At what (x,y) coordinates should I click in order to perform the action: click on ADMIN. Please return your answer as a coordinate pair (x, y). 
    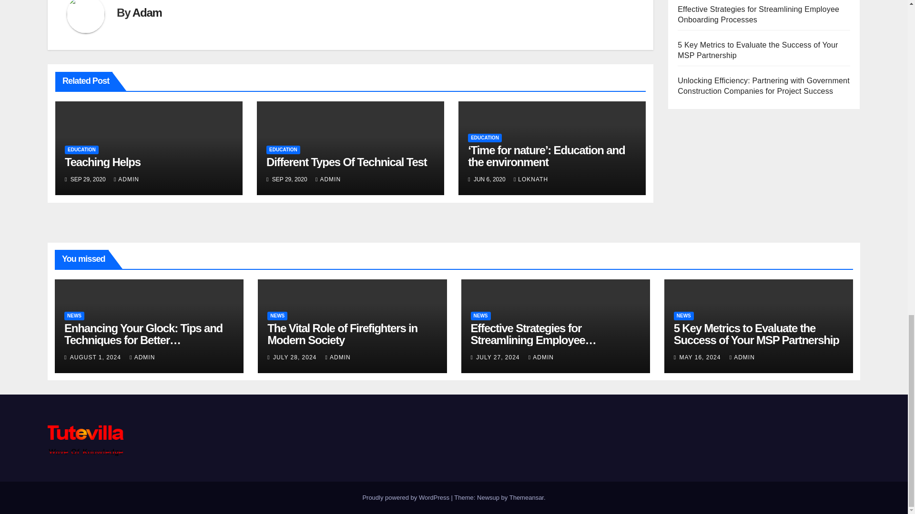
    Looking at the image, I should click on (126, 179).